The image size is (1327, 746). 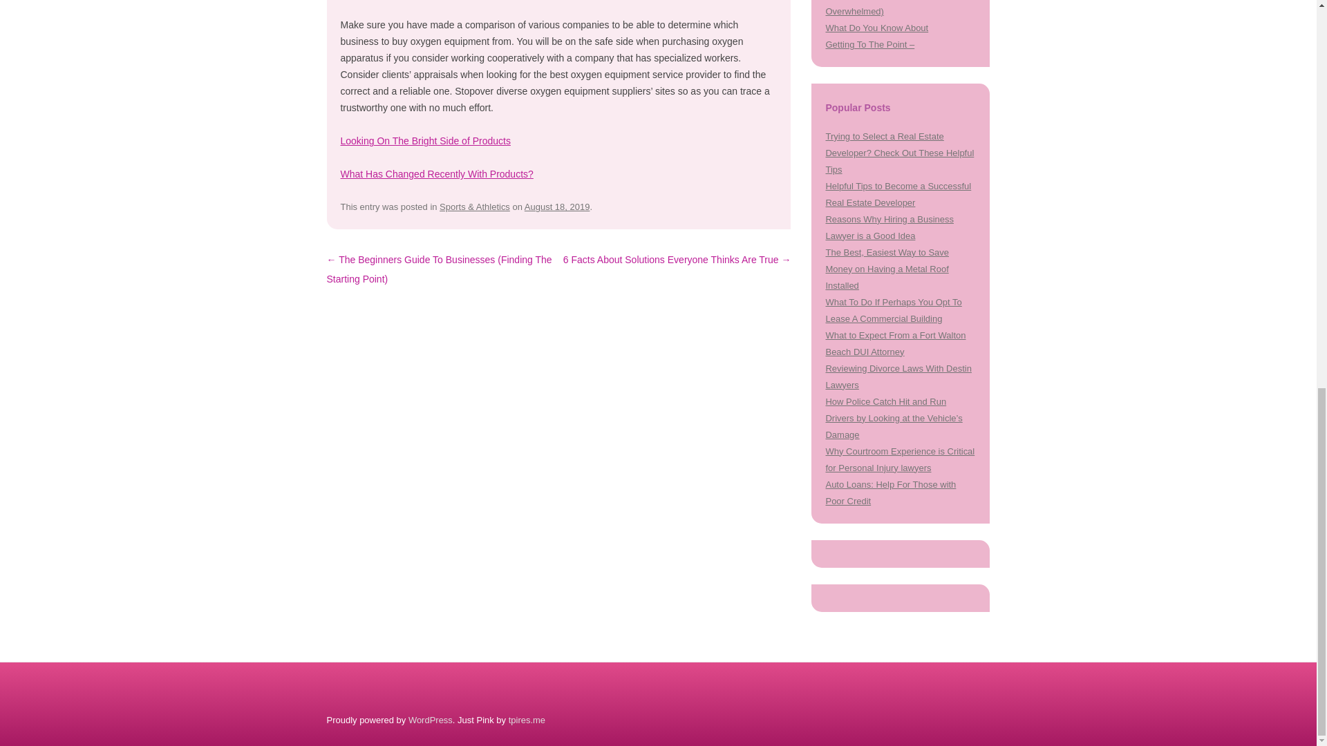 What do you see at coordinates (893, 309) in the screenshot?
I see `What To Do If Perhaps You Opt To Lease A Commercial Building` at bounding box center [893, 309].